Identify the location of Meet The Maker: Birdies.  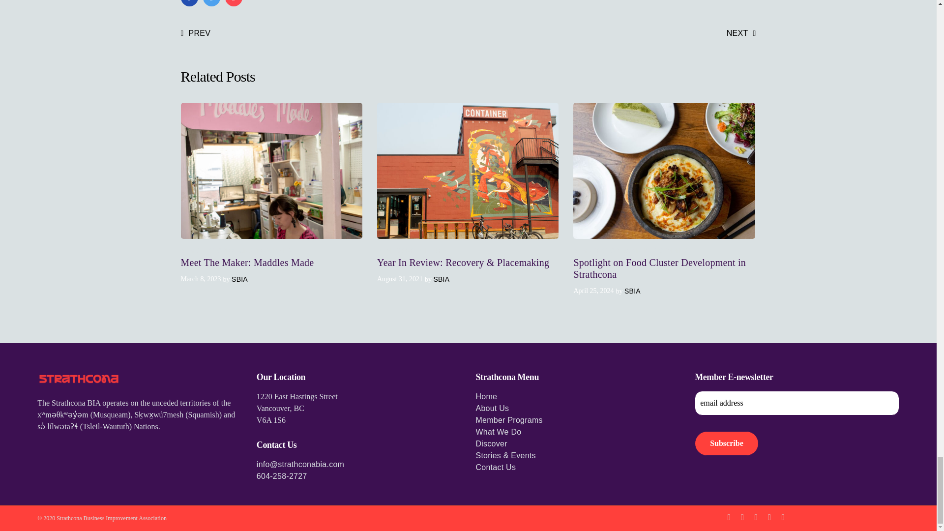
(196, 33).